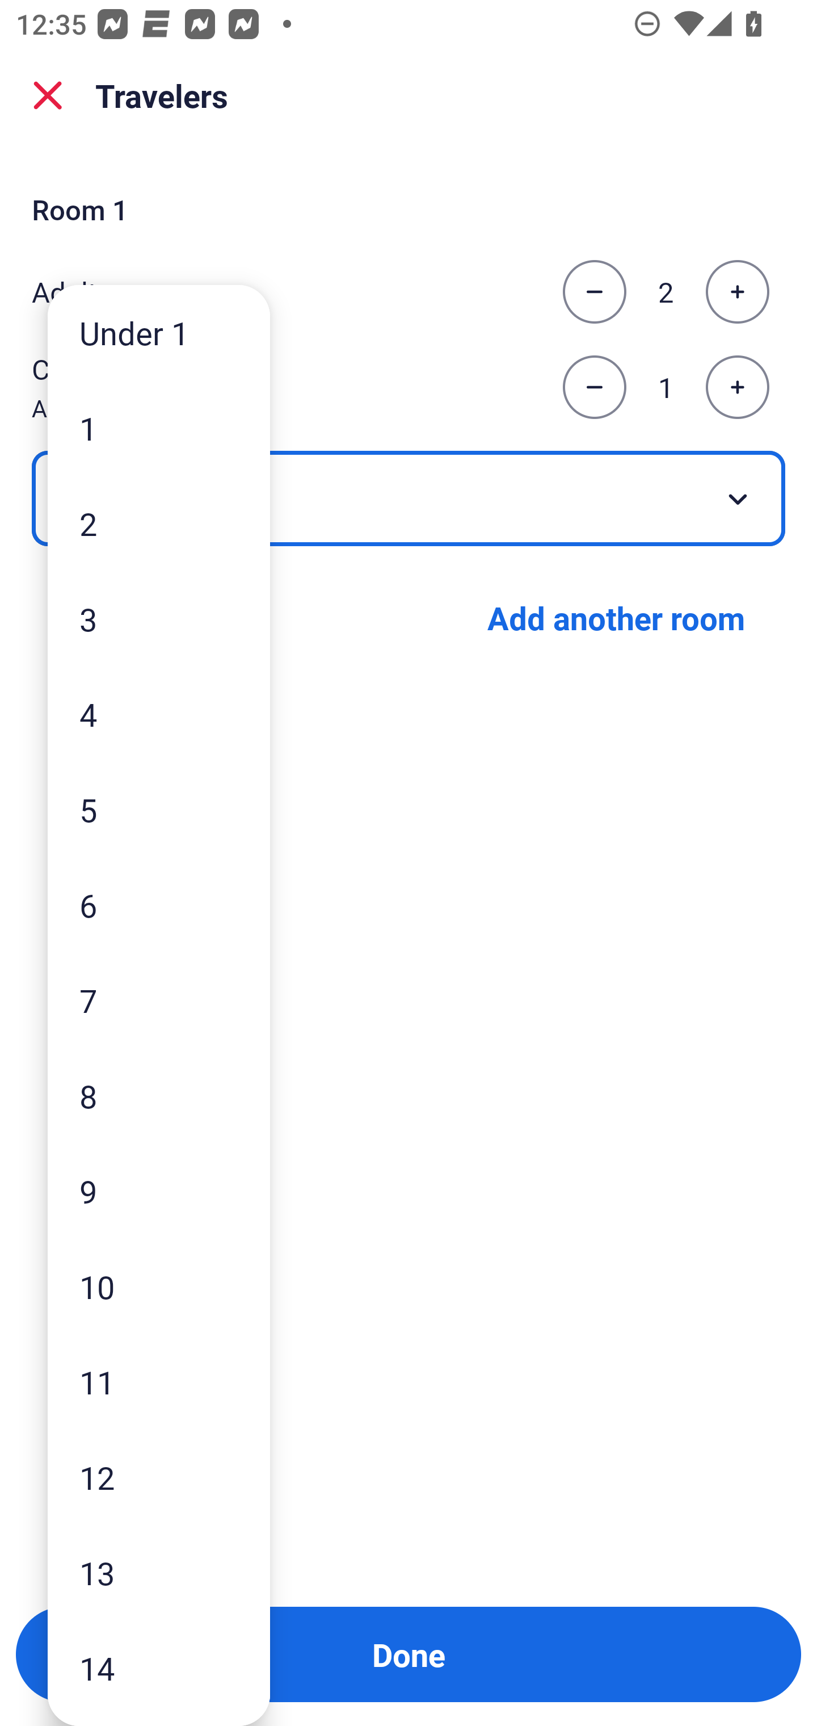  Describe the element at coordinates (159, 523) in the screenshot. I see `2` at that location.